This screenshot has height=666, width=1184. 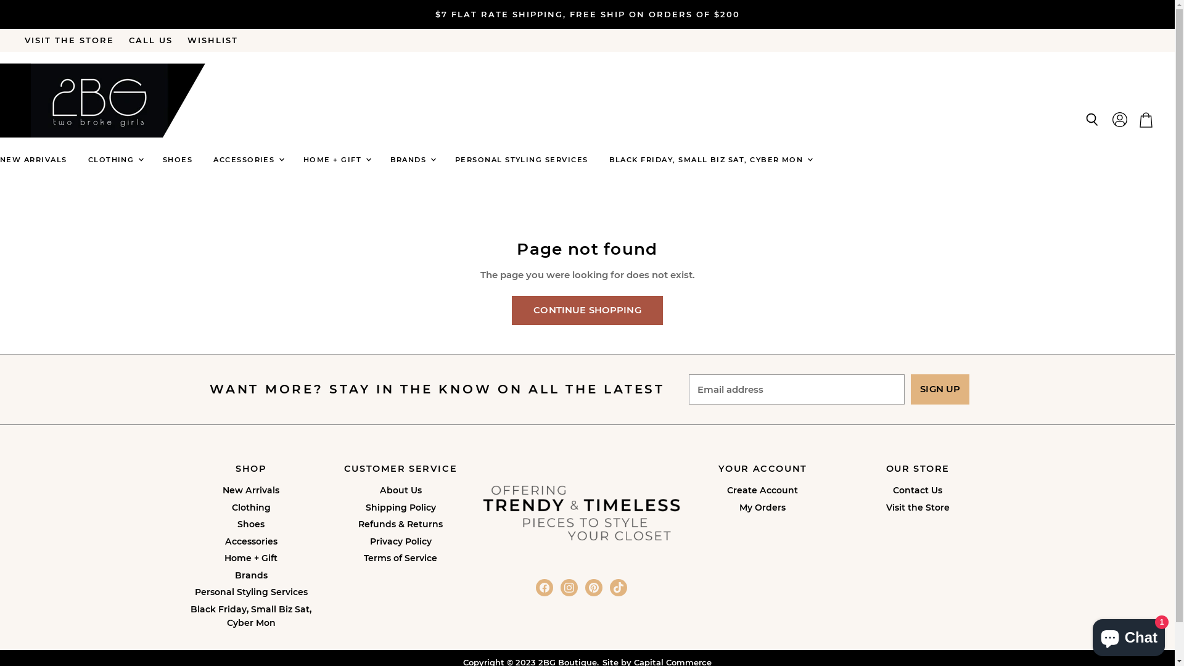 I want to click on HOME + GIFT, so click(x=337, y=160).